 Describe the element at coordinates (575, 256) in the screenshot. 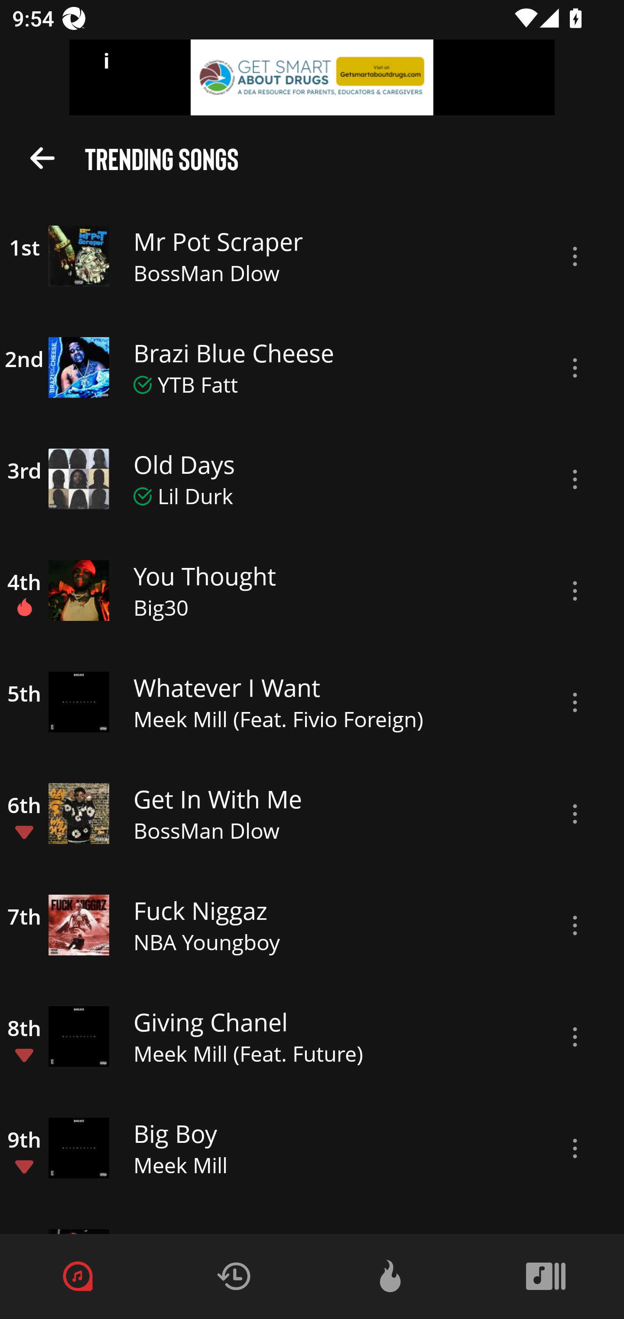

I see `Description` at that location.